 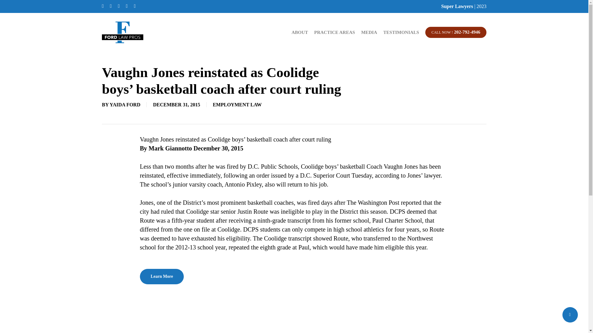 What do you see at coordinates (103, 6) in the screenshot?
I see `twitter` at bounding box center [103, 6].